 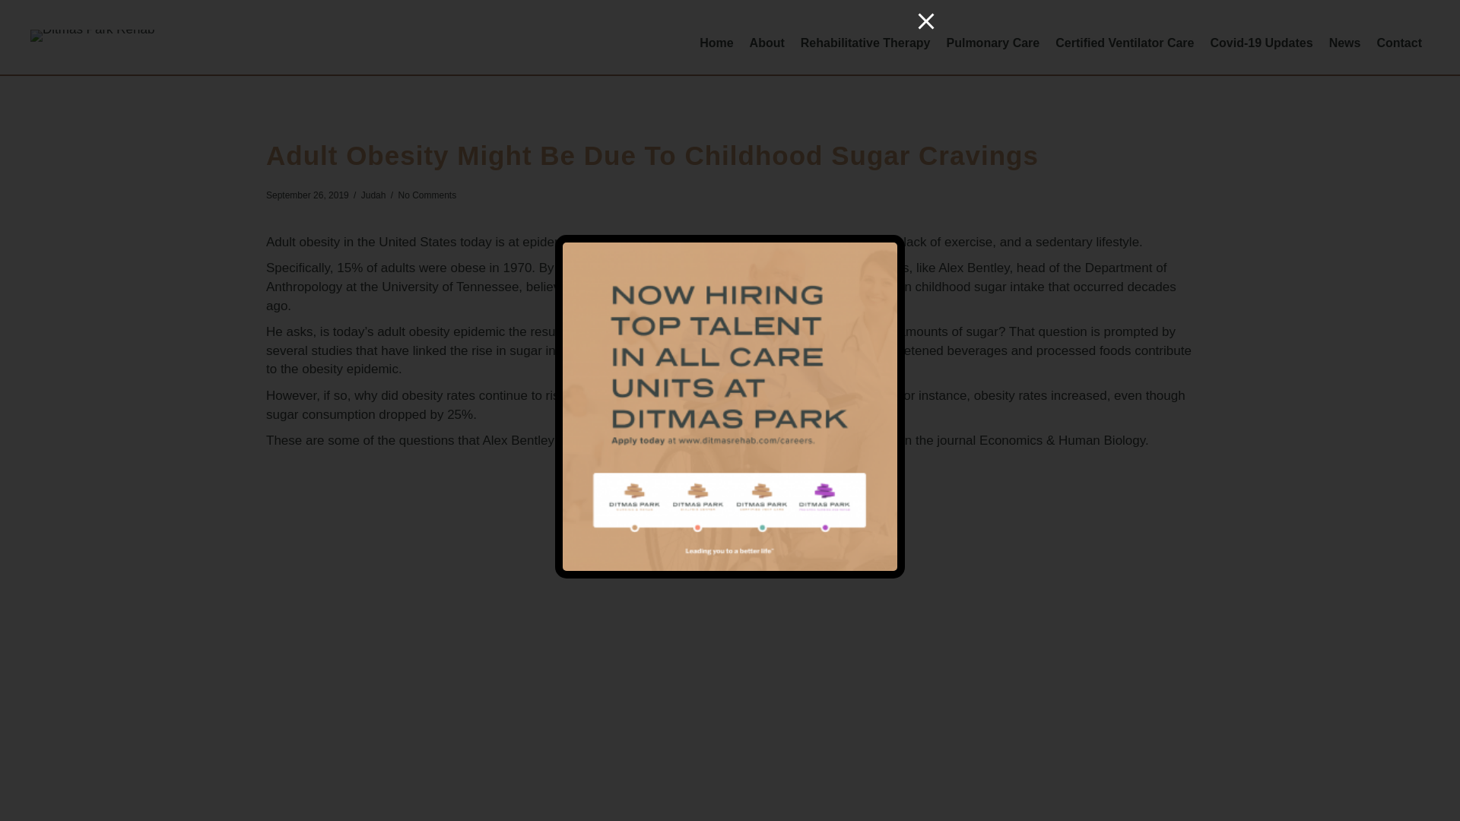 I want to click on Certified Ventilator Care, so click(x=1125, y=43).